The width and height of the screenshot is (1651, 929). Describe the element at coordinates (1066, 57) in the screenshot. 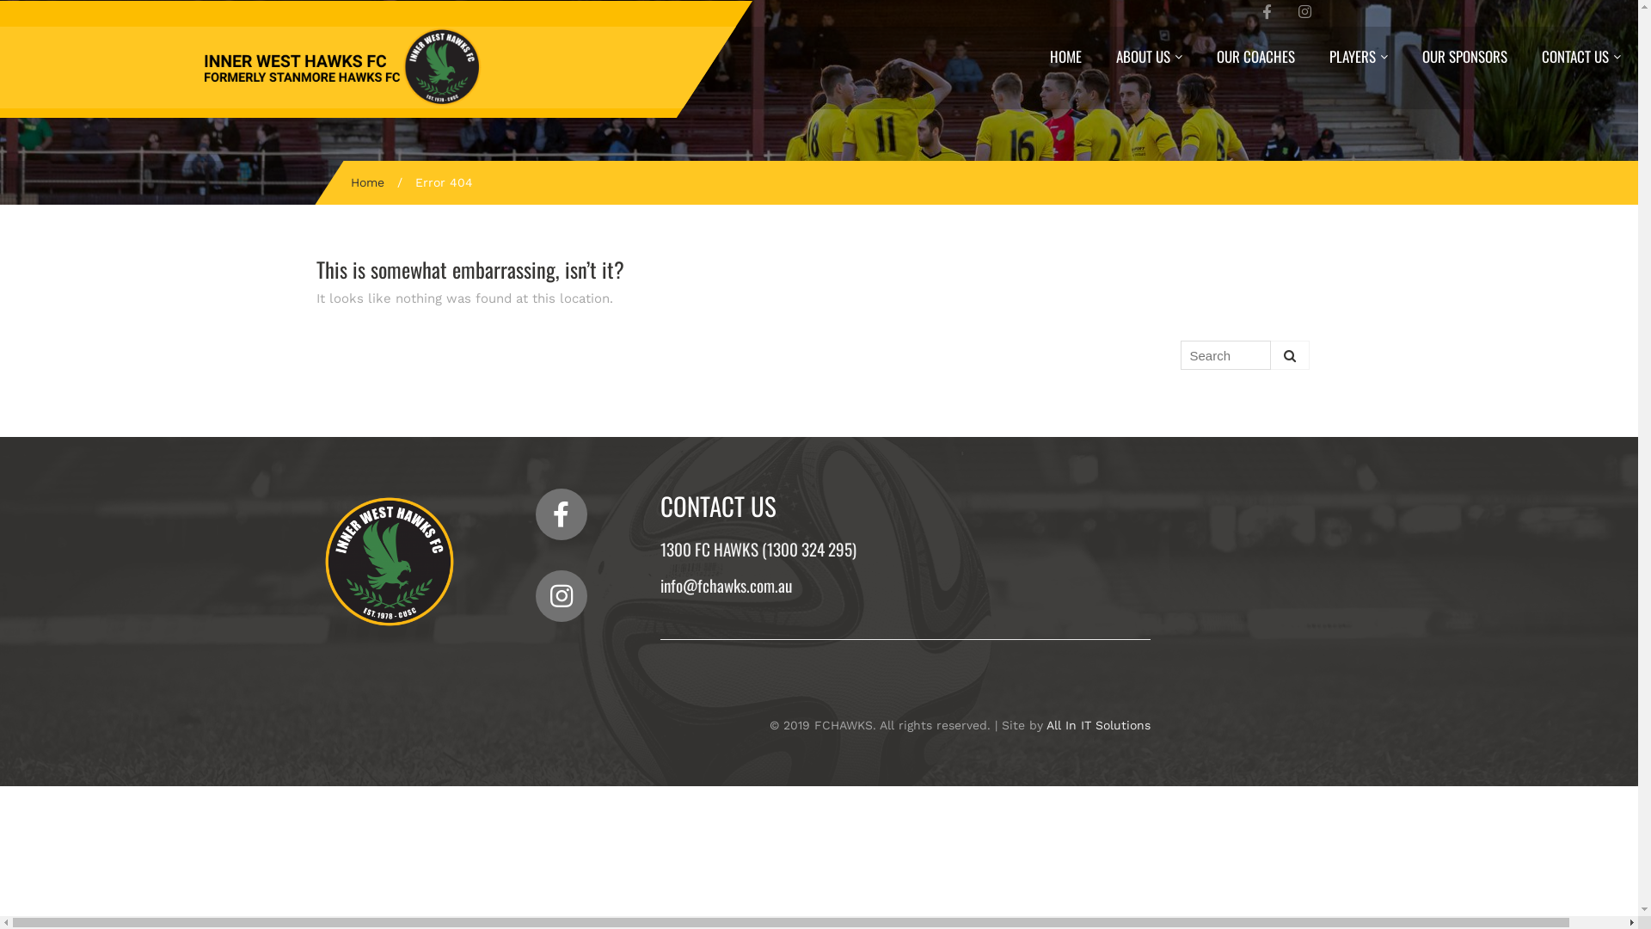

I see `HOME` at that location.